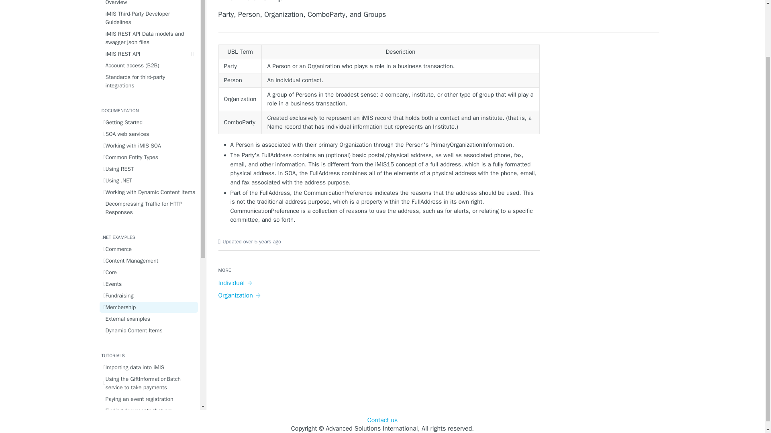 The width and height of the screenshot is (771, 433). Describe the element at coordinates (149, 134) in the screenshot. I see `SOA web services` at that location.